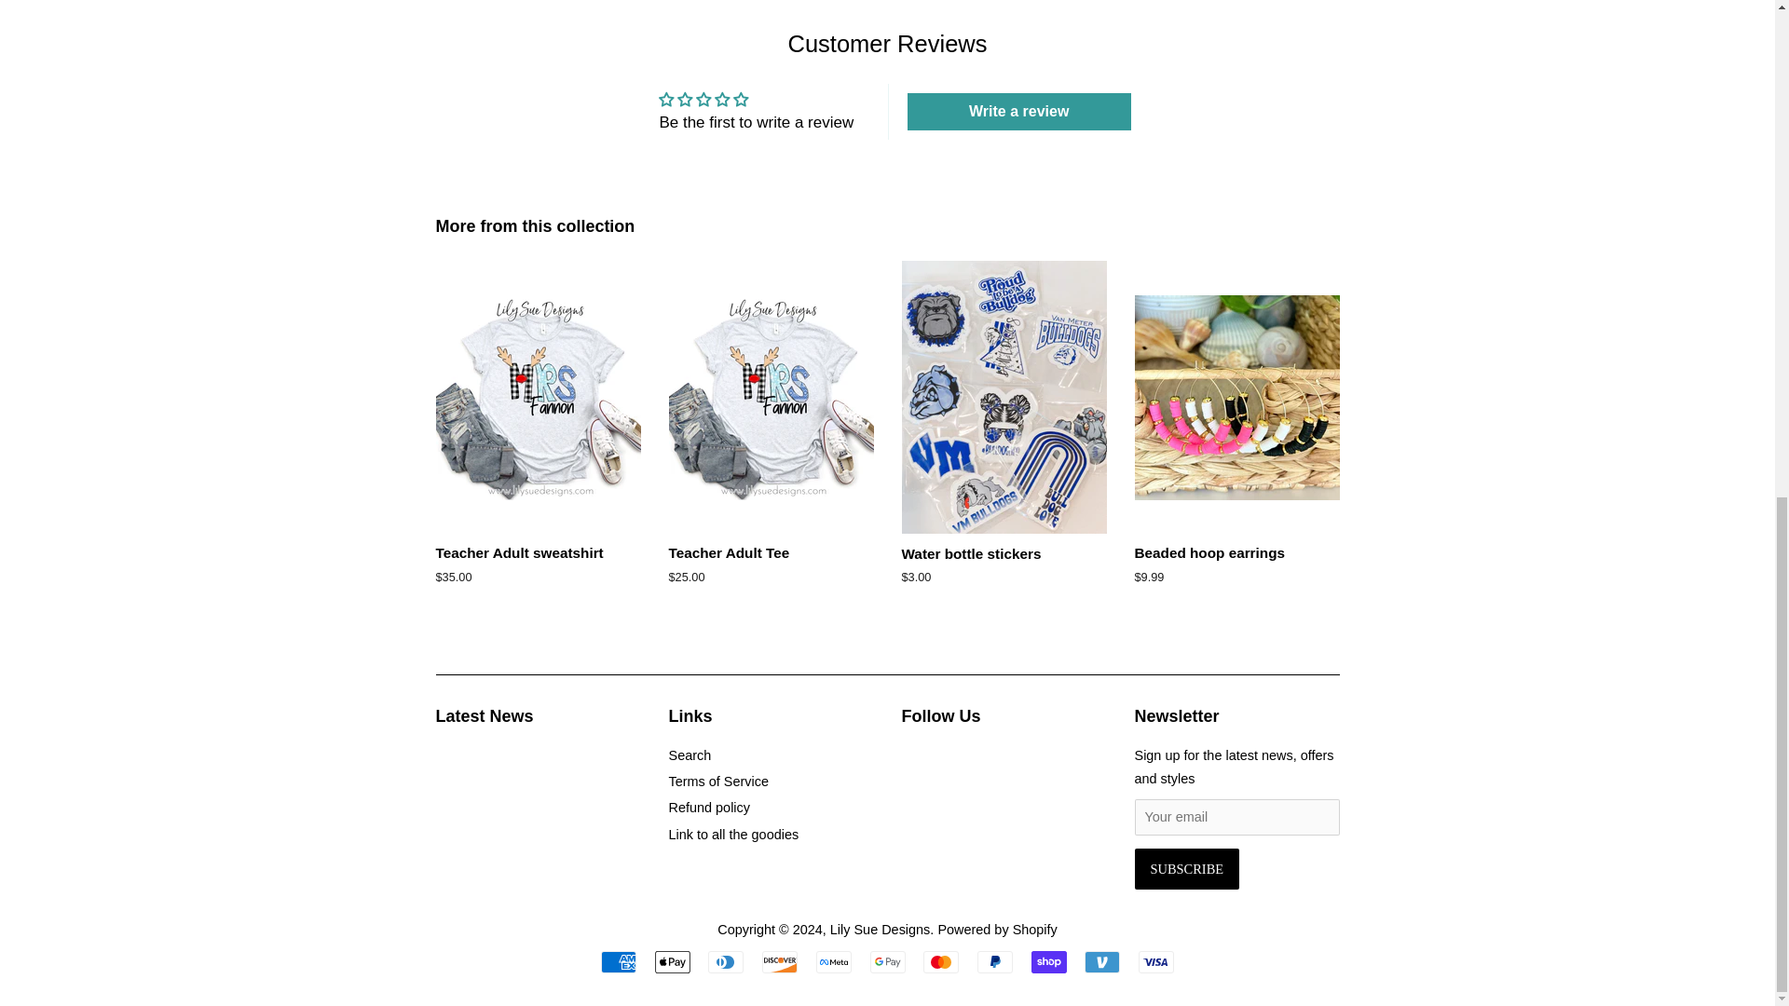 Image resolution: width=1789 pixels, height=1006 pixels. Describe the element at coordinates (673, 961) in the screenshot. I see `Apple Pay` at that location.